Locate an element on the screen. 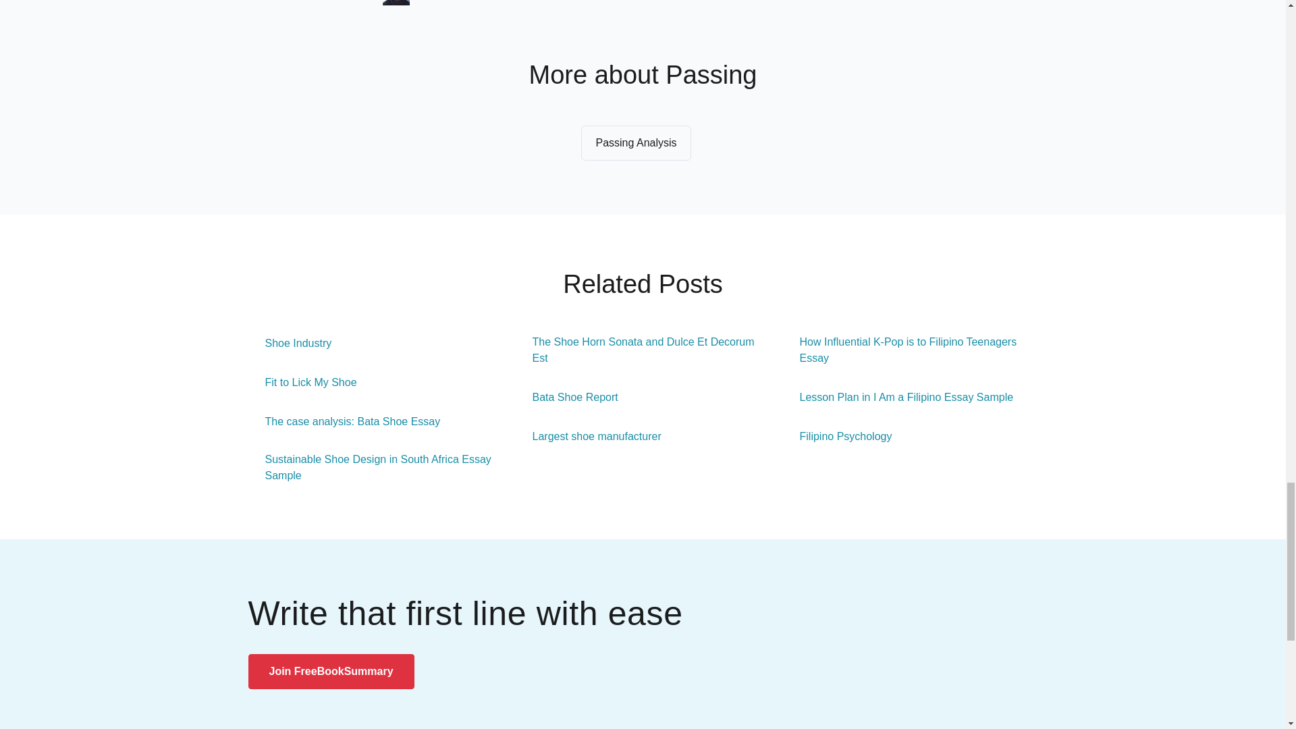 Image resolution: width=1296 pixels, height=729 pixels. Lesson Plan in I Am a Filipino Essay Sample is located at coordinates (898, 397).